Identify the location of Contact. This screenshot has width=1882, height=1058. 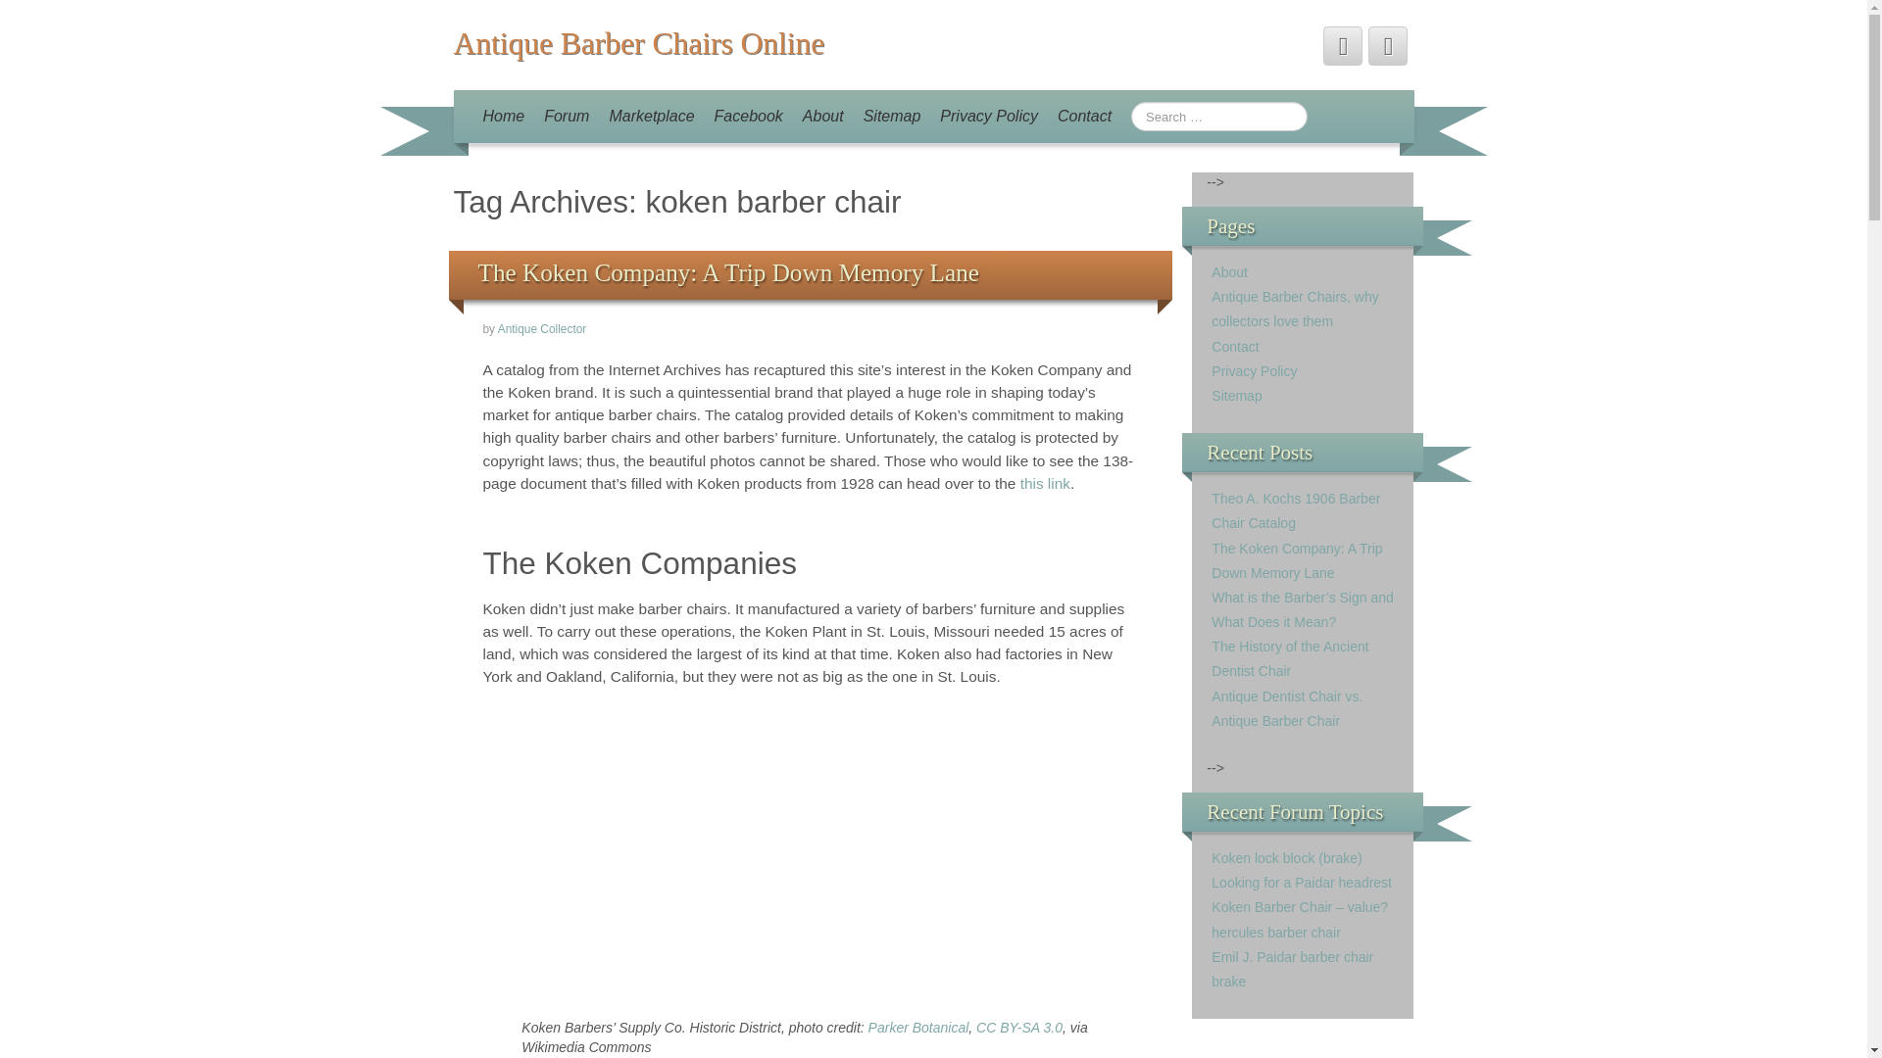
(1084, 116).